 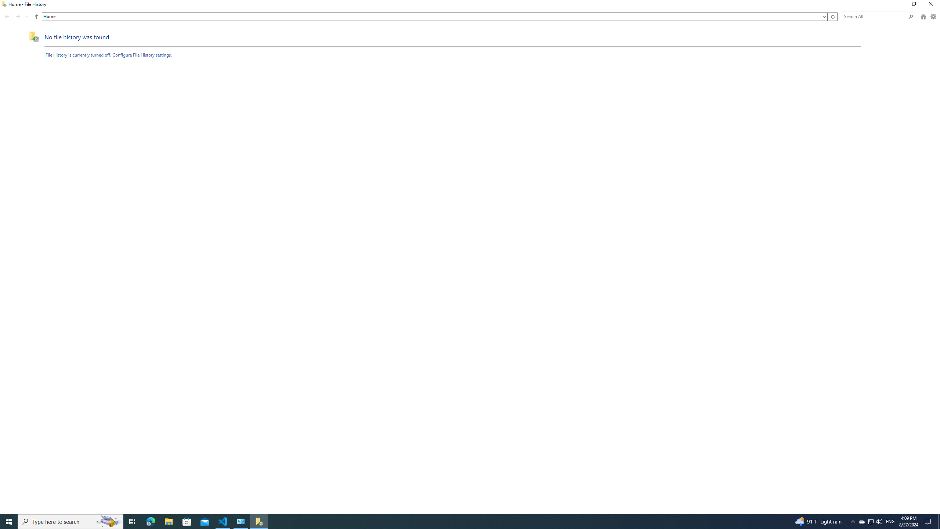 I want to click on Up one level (Alt + Up Arrow), so click(x=37, y=17).